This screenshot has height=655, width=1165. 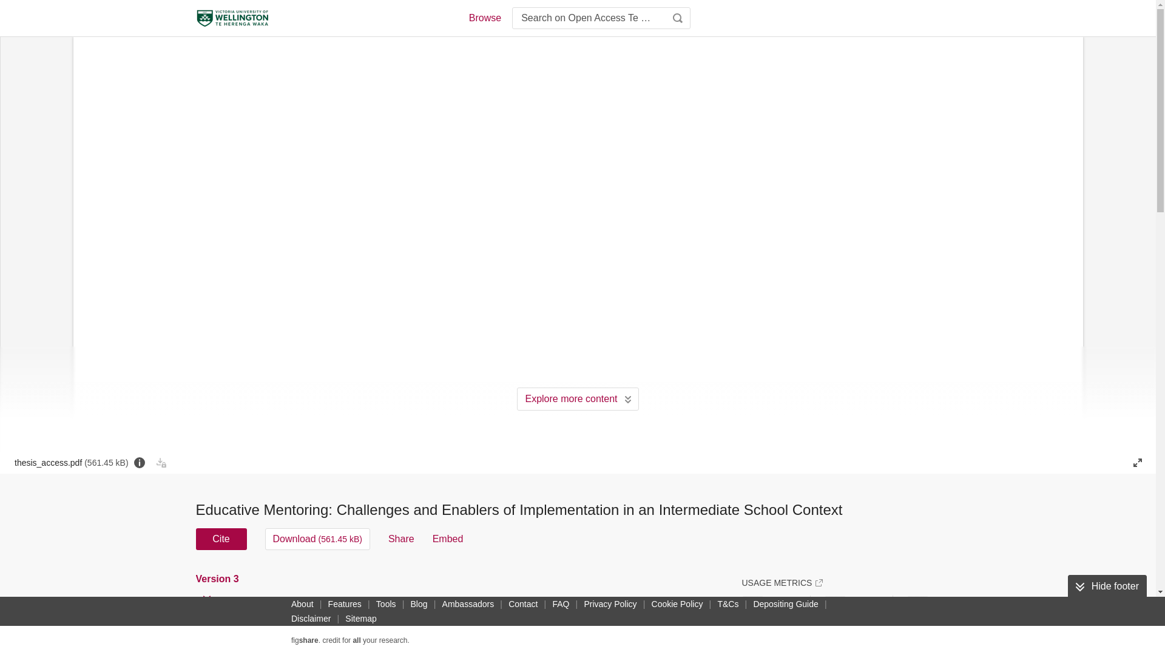 I want to click on USAGE METRICS, so click(x=782, y=582).